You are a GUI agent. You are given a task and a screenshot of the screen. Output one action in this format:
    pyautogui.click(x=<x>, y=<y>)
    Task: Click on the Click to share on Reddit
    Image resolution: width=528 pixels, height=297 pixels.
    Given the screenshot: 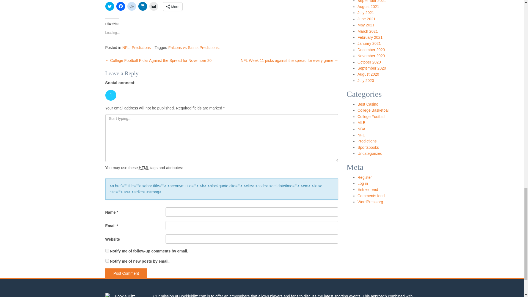 What is the action you would take?
    pyautogui.click(x=131, y=6)
    